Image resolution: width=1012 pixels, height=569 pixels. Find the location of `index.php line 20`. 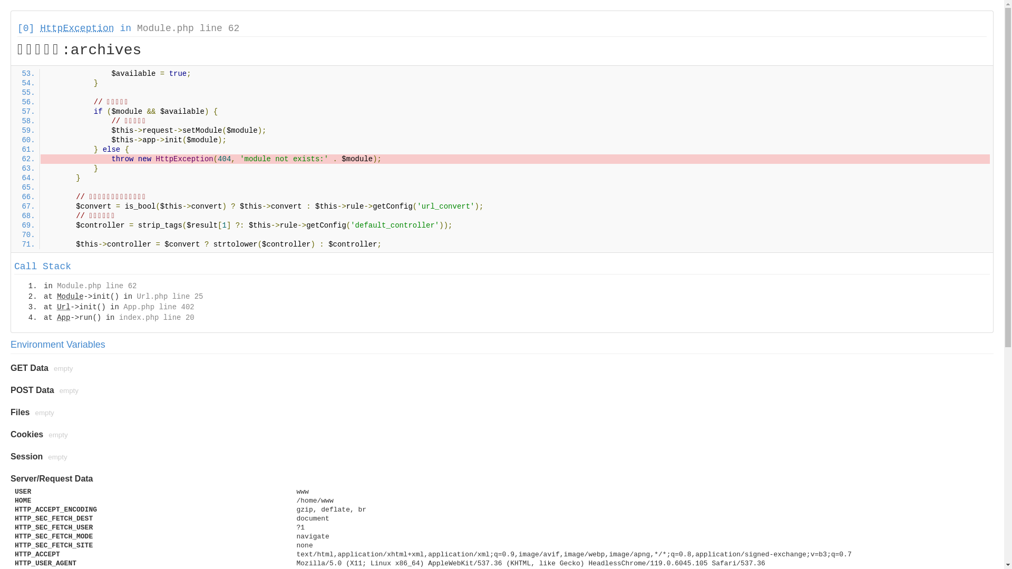

index.php line 20 is located at coordinates (157, 318).